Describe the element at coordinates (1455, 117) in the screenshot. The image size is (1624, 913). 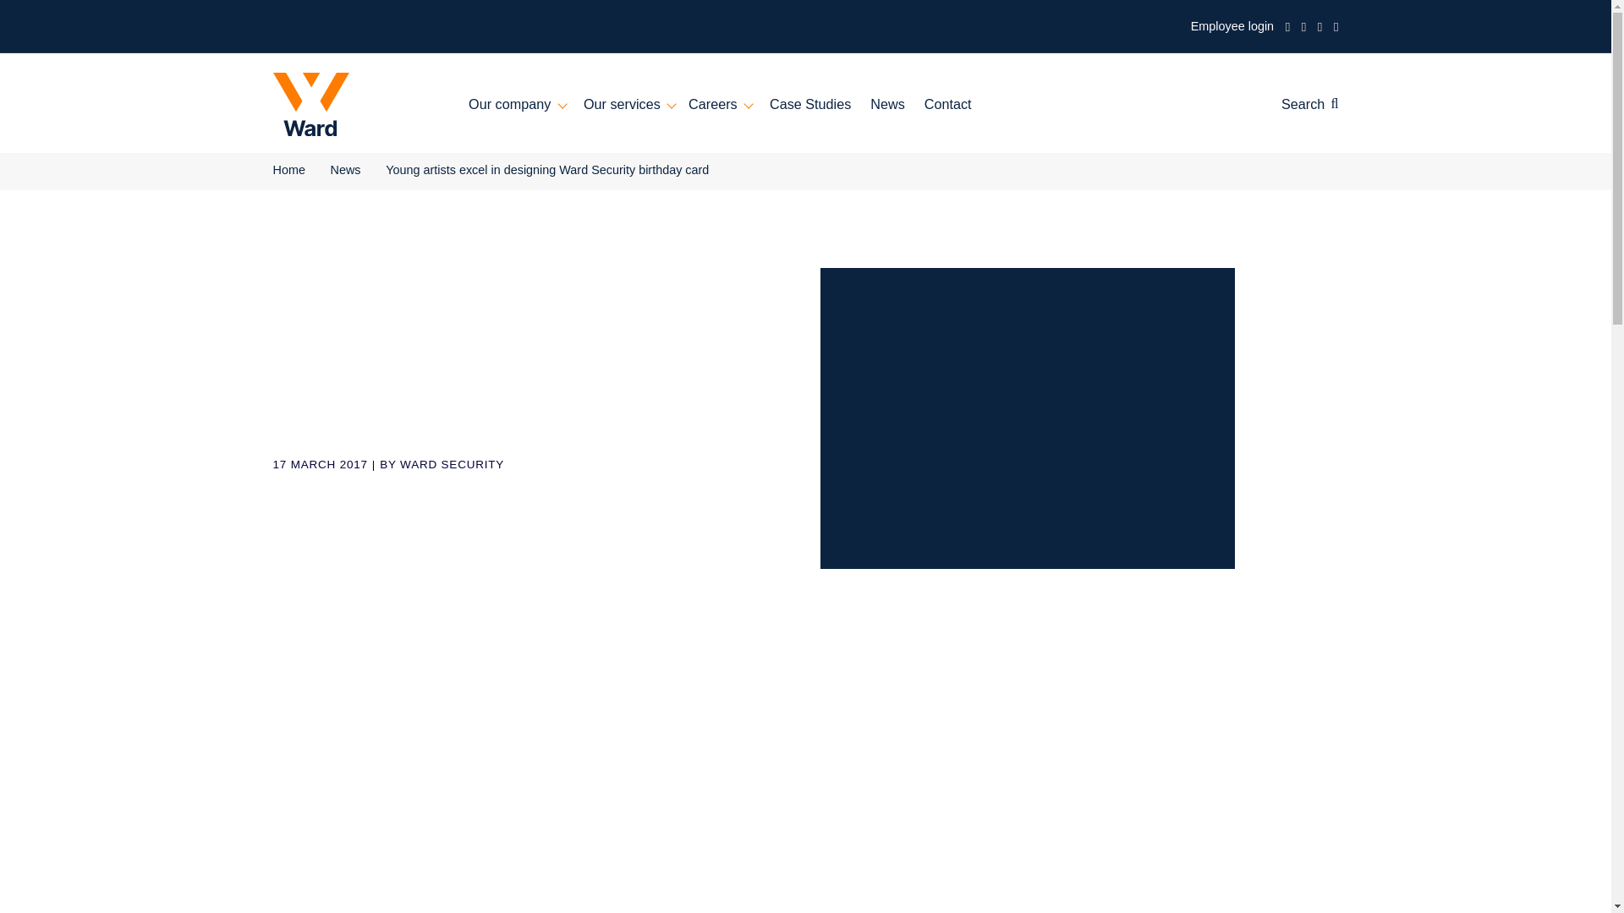
I see `Search` at that location.